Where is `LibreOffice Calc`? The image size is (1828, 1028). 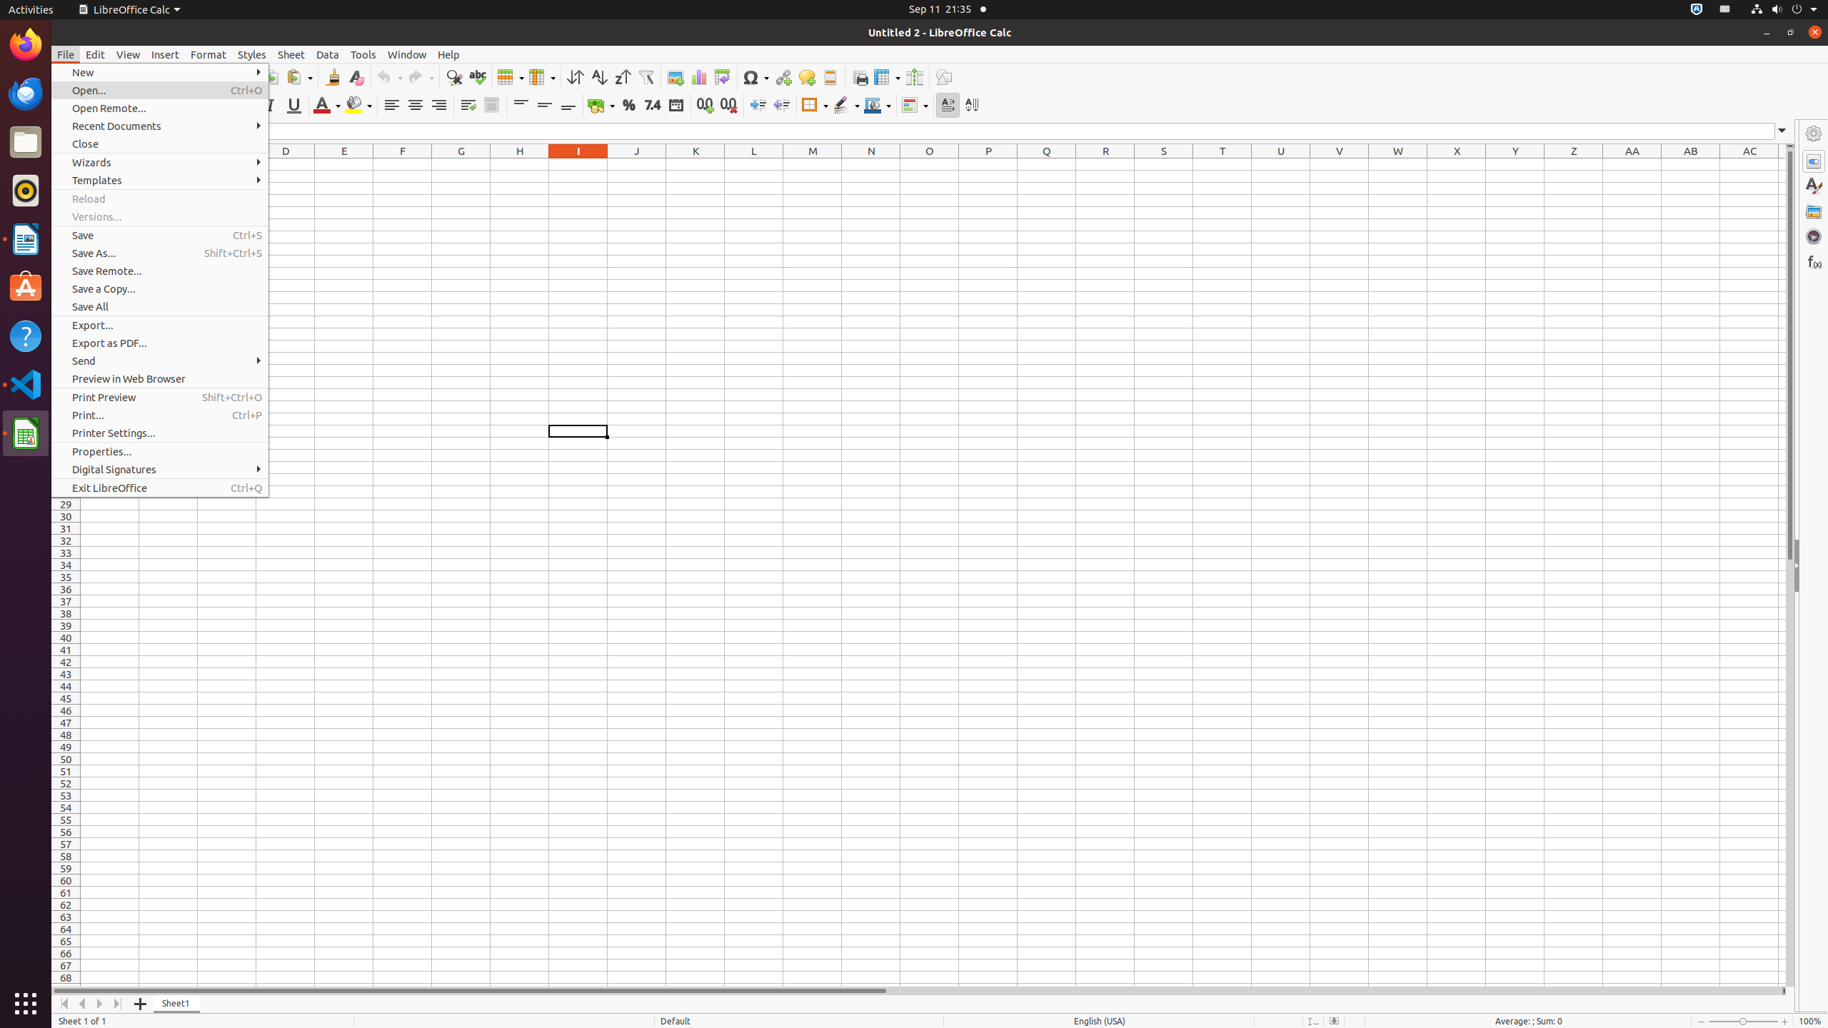
LibreOffice Calc is located at coordinates (129, 10).